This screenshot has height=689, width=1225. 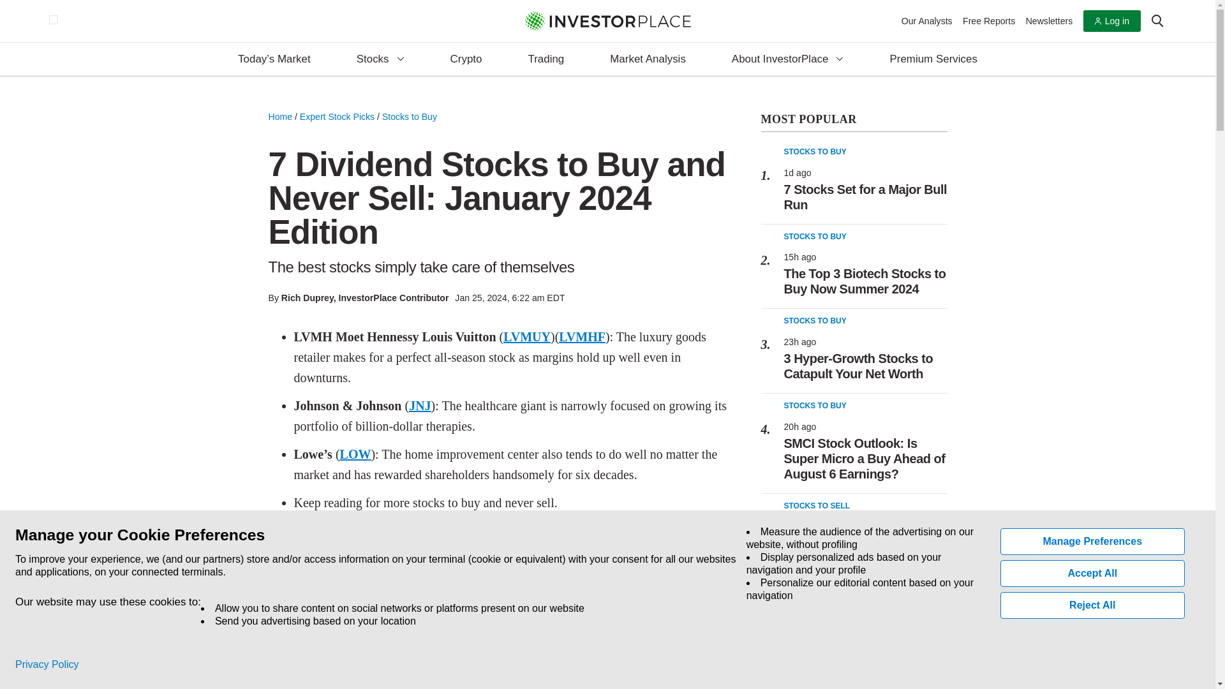 I want to click on Newsletters, so click(x=1049, y=20).